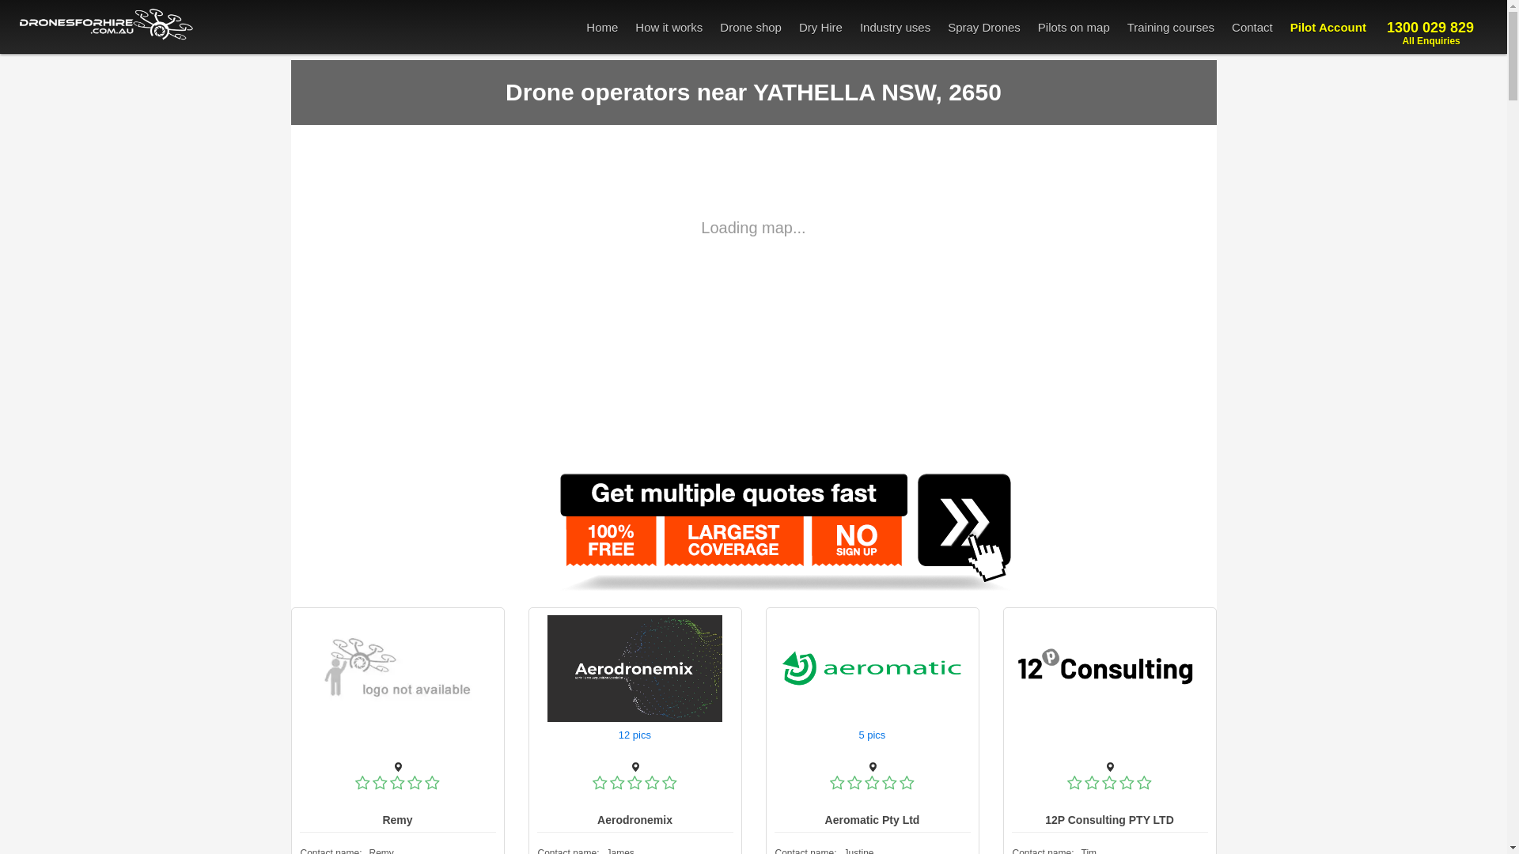 Image resolution: width=1519 pixels, height=854 pixels. What do you see at coordinates (612, 735) in the screenshot?
I see ` ` at bounding box center [612, 735].